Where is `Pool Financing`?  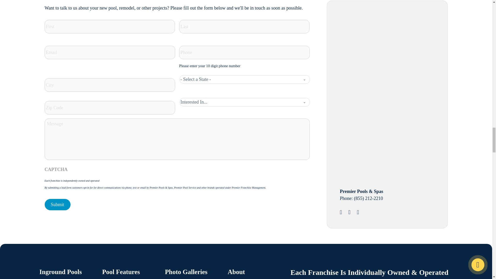 Pool Financing is located at coordinates (379, 135).